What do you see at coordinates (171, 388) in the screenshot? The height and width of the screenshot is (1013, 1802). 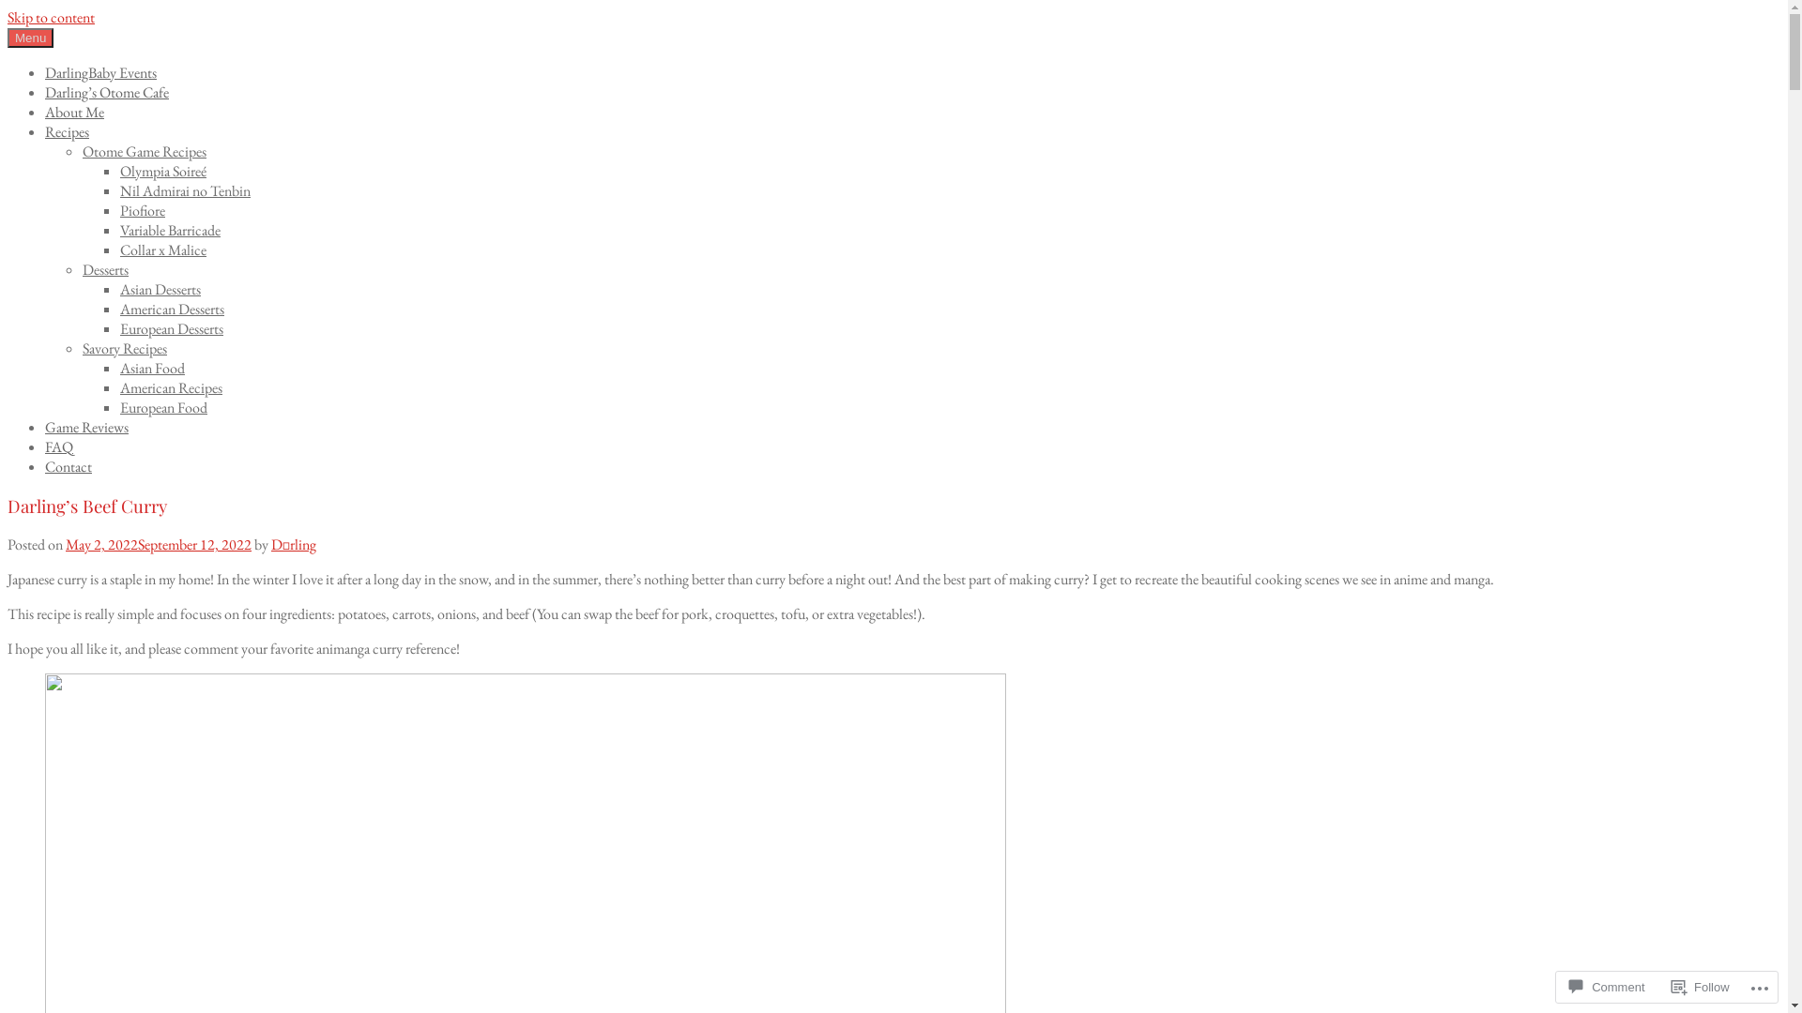 I see `American Recipes` at bounding box center [171, 388].